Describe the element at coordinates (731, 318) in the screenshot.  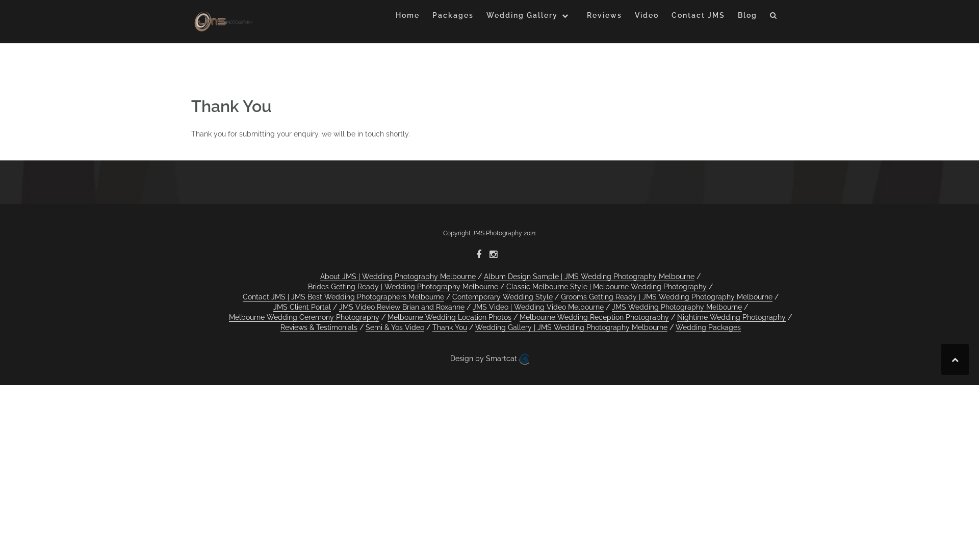
I see `Nightime Wedding Photography` at that location.